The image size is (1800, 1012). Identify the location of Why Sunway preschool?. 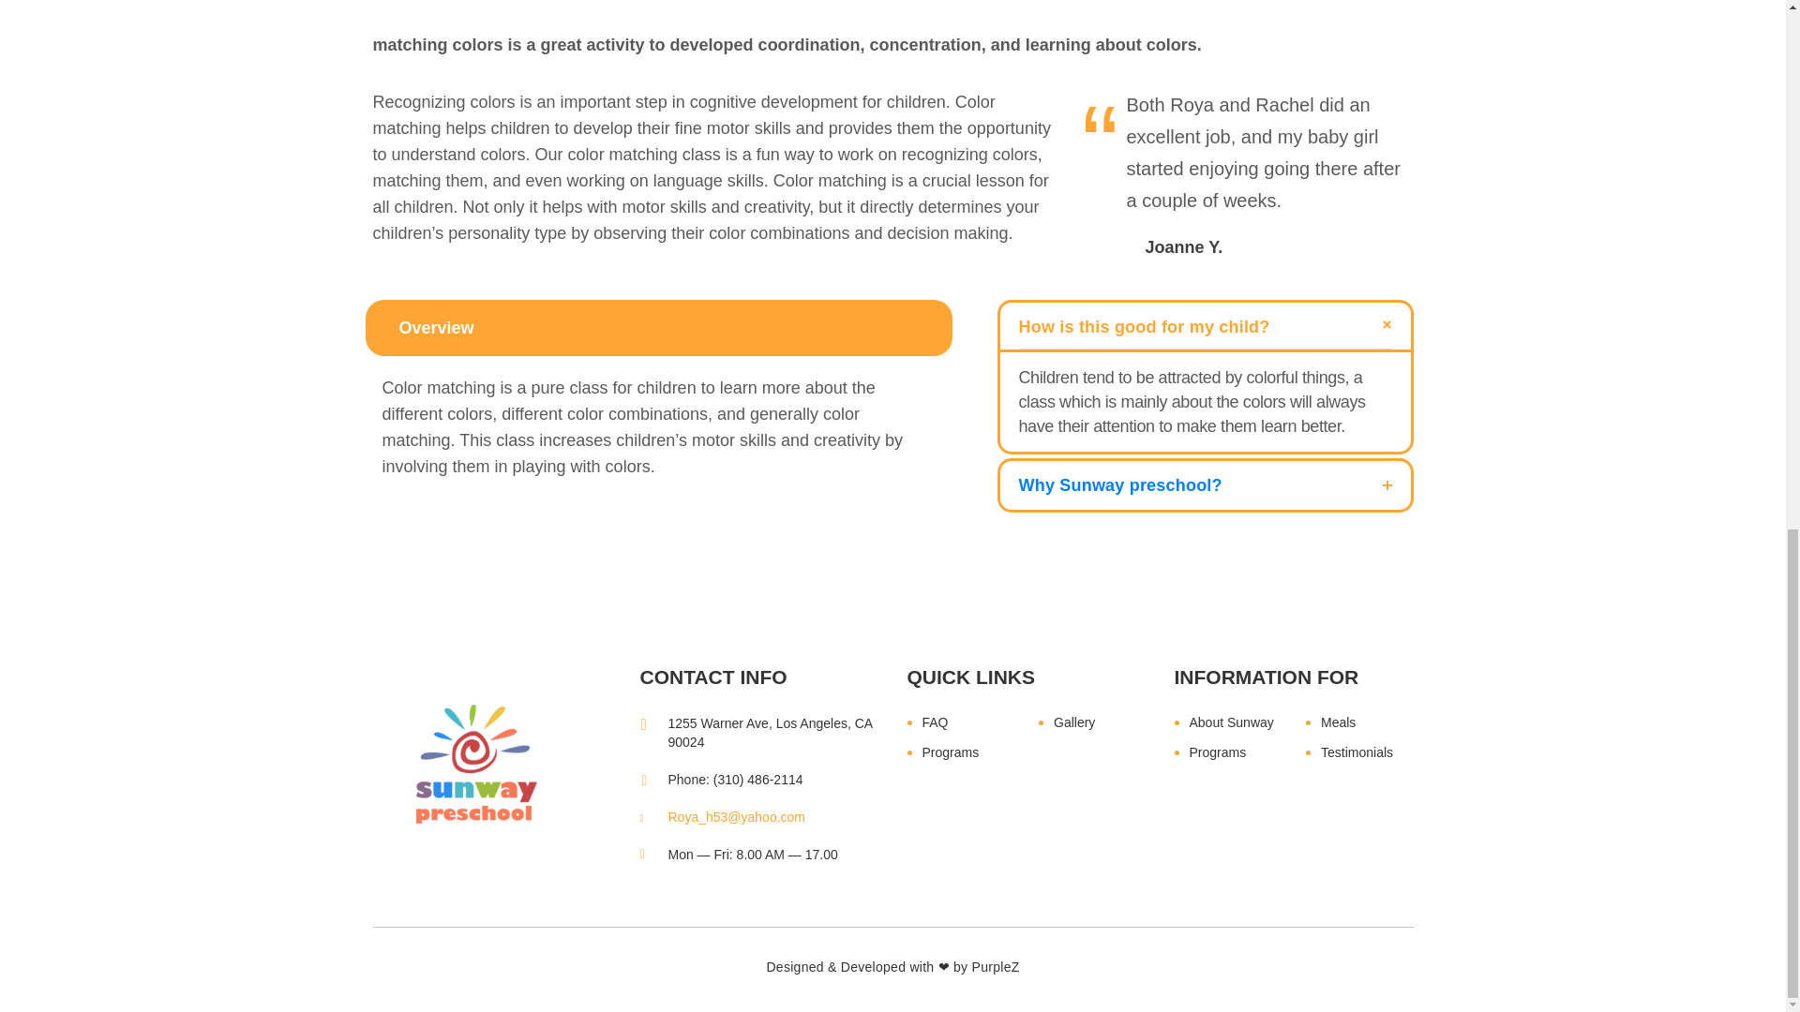
(1204, 485).